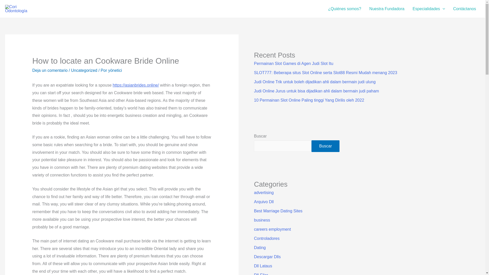 This screenshot has width=489, height=275. I want to click on Permainan Slot Games di Agen Judi Slot Itu, so click(293, 63).